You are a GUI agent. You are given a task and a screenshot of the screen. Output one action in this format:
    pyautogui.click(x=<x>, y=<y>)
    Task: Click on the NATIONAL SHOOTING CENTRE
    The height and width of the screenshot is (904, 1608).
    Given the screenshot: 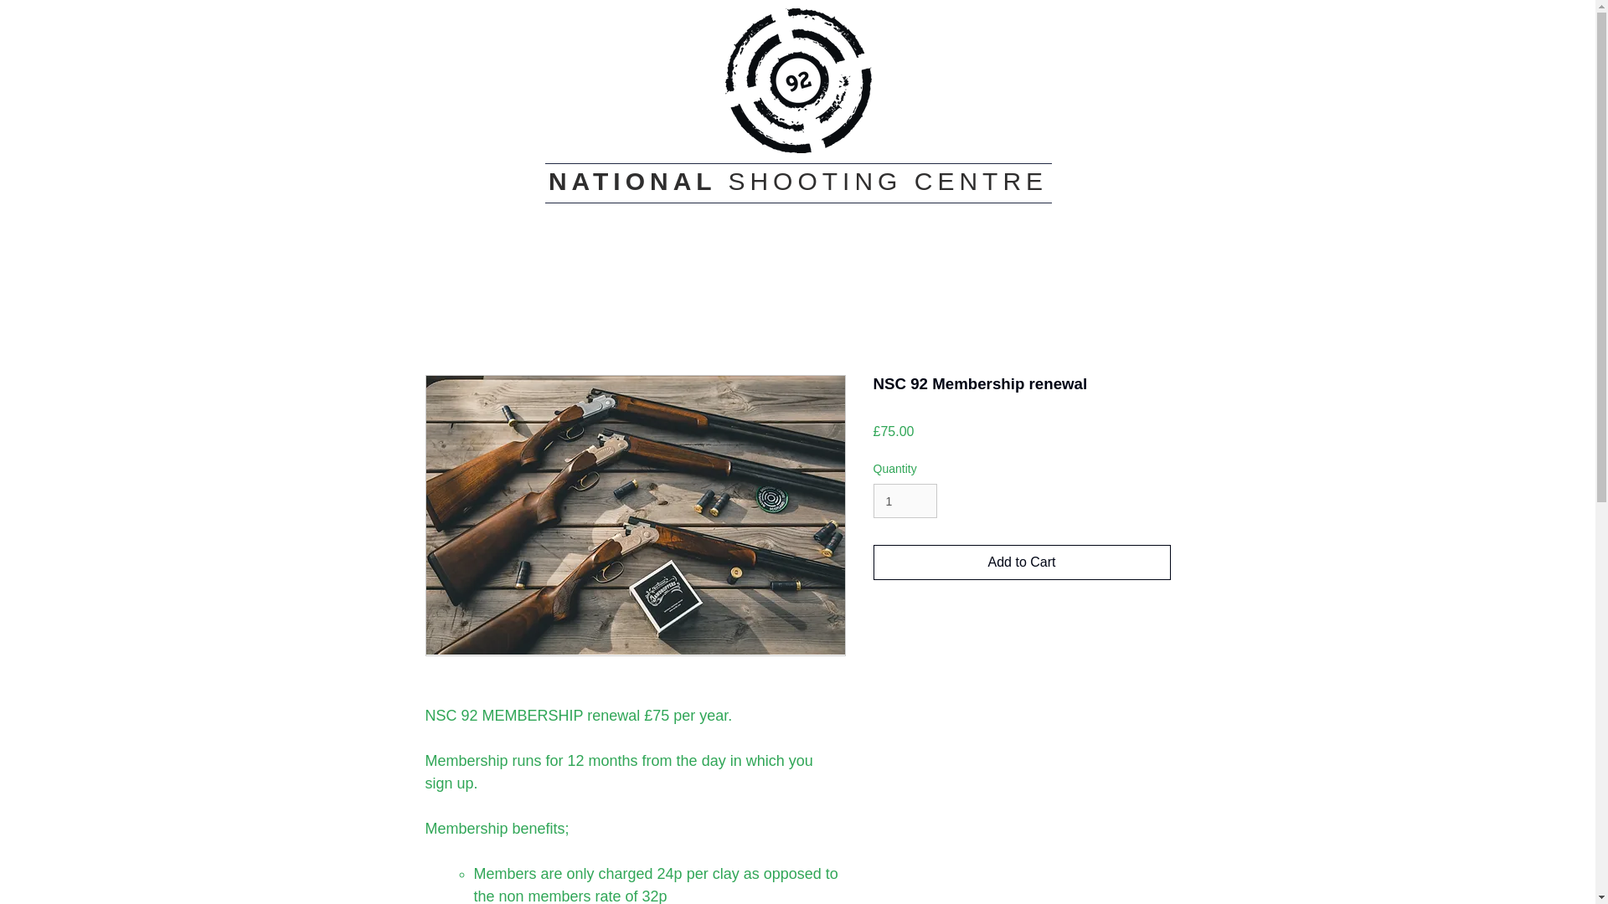 What is the action you would take?
    pyautogui.click(x=797, y=181)
    